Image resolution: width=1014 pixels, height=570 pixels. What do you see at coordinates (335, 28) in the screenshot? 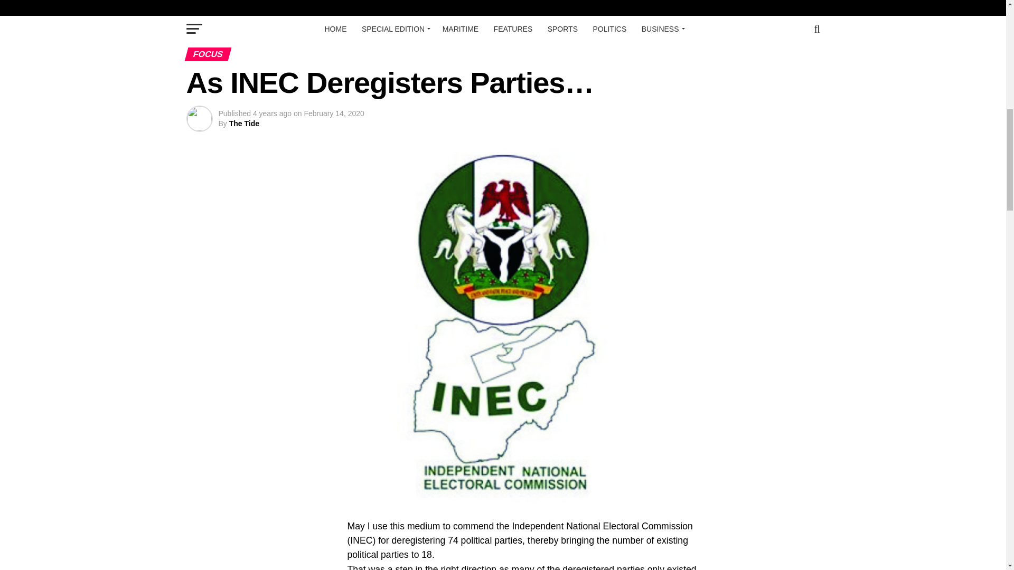
I see `HOME` at bounding box center [335, 28].